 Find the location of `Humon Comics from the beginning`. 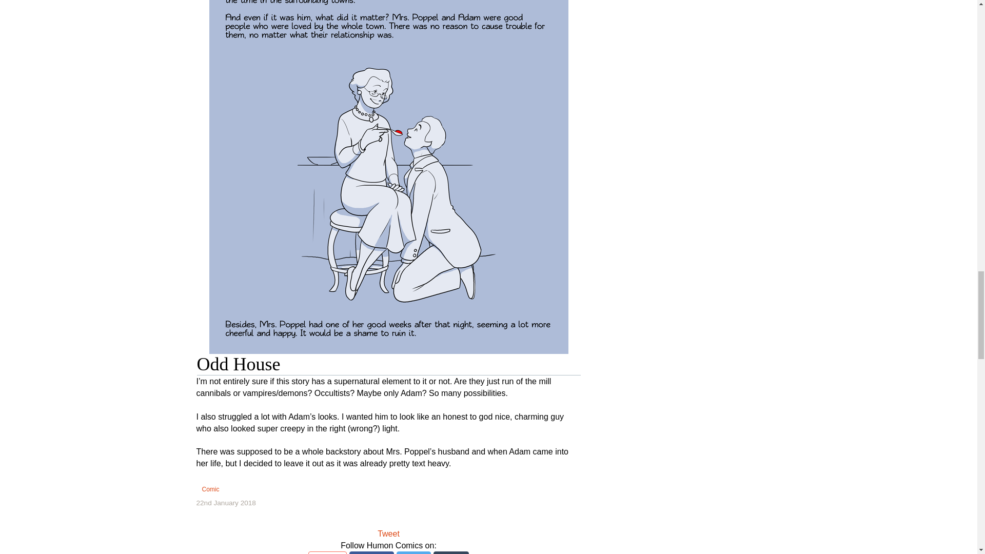

Humon Comics from the beginning is located at coordinates (234, 518).